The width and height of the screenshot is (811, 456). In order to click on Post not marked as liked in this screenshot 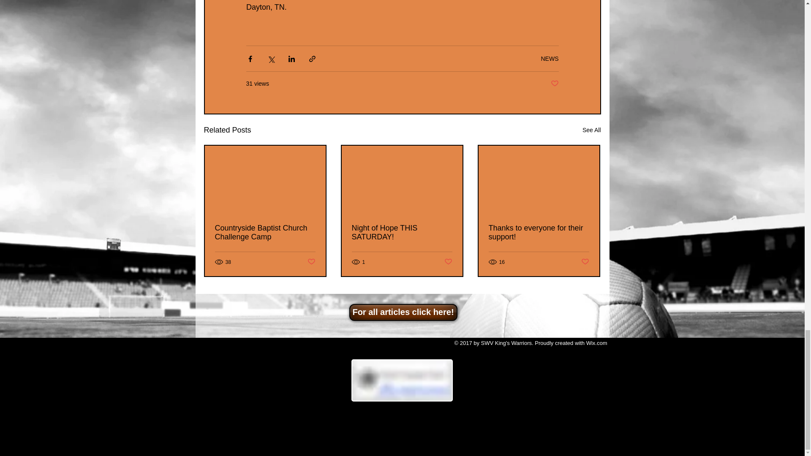, I will do `click(311, 262)`.